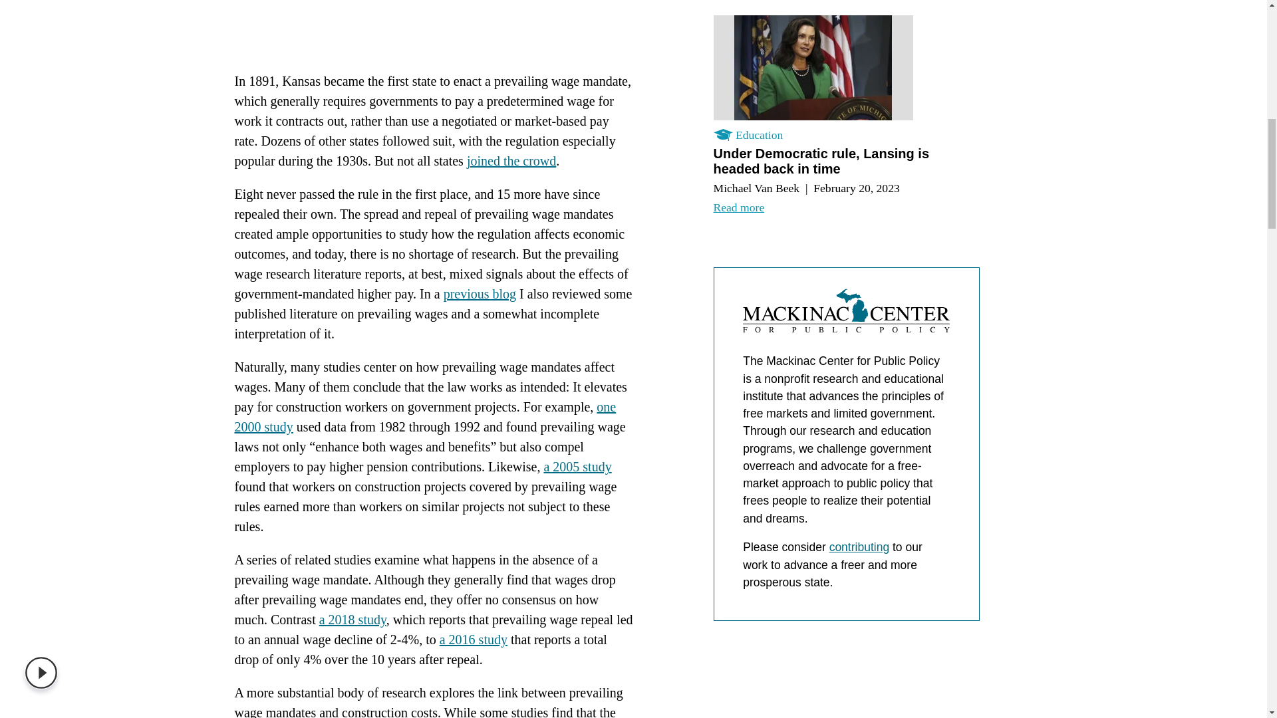  Describe the element at coordinates (473, 640) in the screenshot. I see `a 2016 study` at that location.